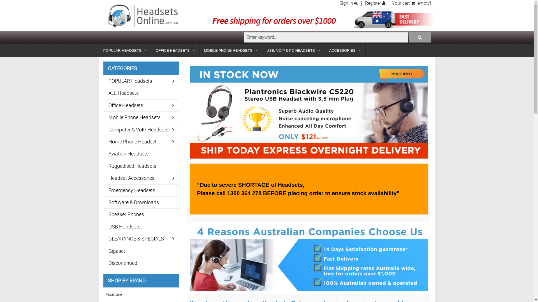 The image size is (538, 302). I want to click on Corded USB, so click(293, 114).